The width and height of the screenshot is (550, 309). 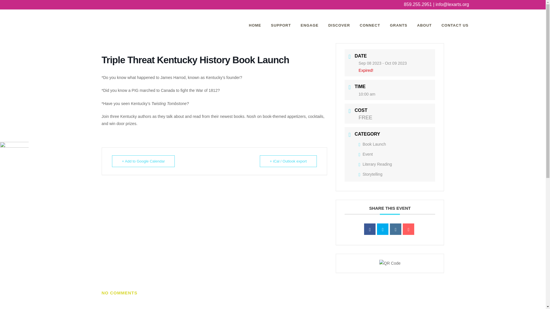 What do you see at coordinates (370, 229) in the screenshot?
I see `Share on Facebook` at bounding box center [370, 229].